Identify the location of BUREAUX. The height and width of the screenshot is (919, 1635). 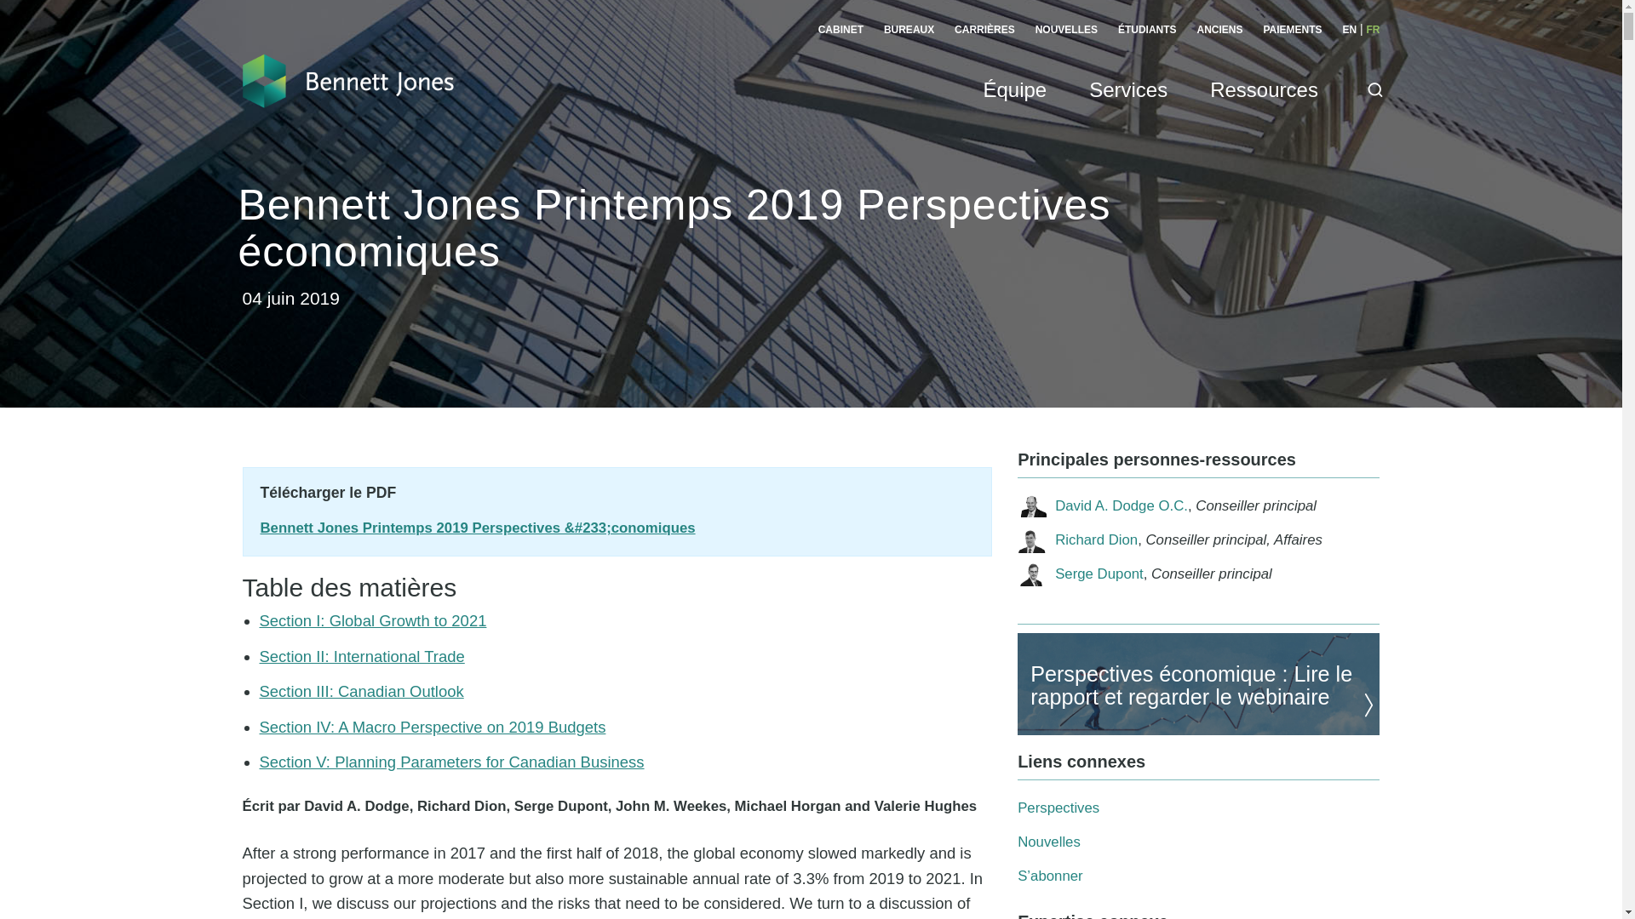
(909, 30).